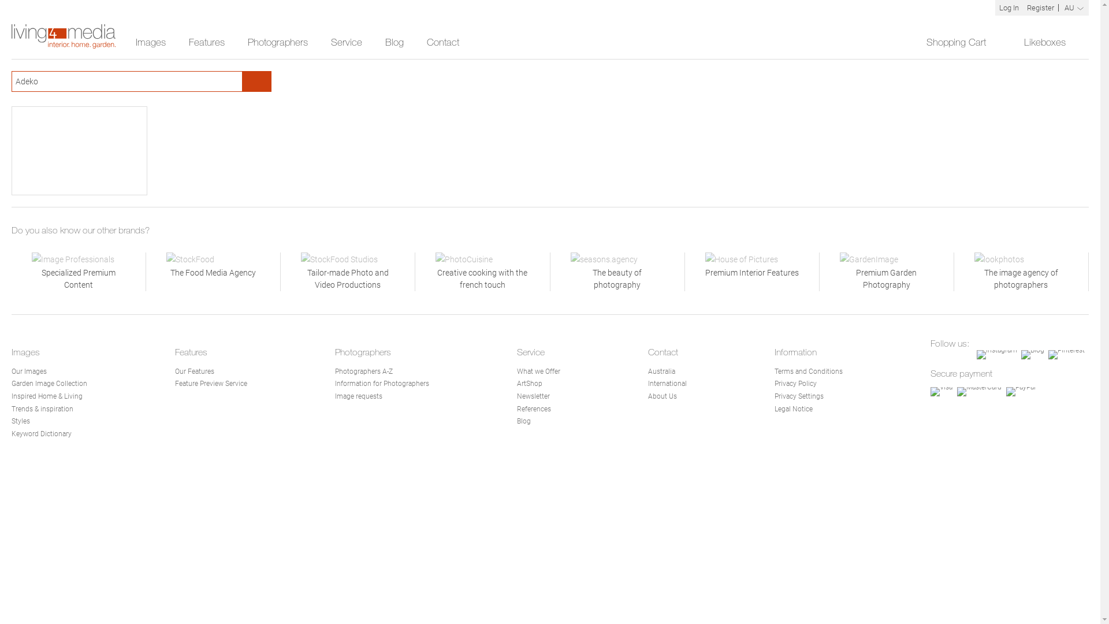  I want to click on Features, so click(207, 43).